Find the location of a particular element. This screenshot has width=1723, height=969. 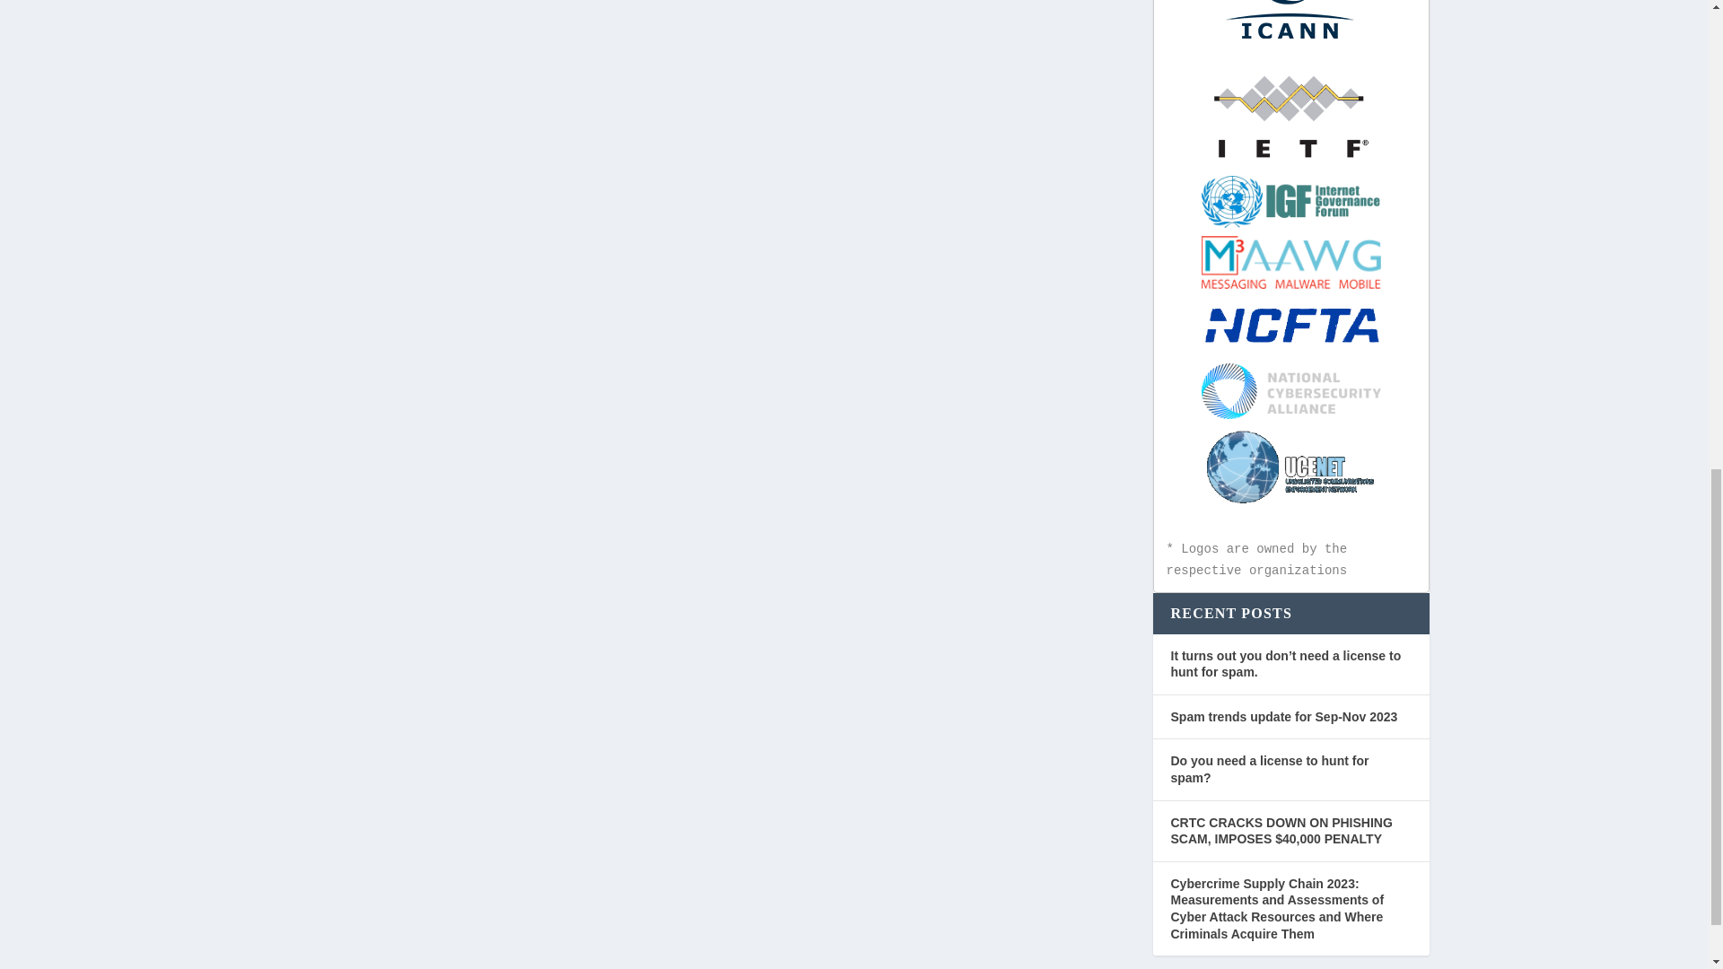

Do you need a license to hunt for spam? is located at coordinates (1269, 769).